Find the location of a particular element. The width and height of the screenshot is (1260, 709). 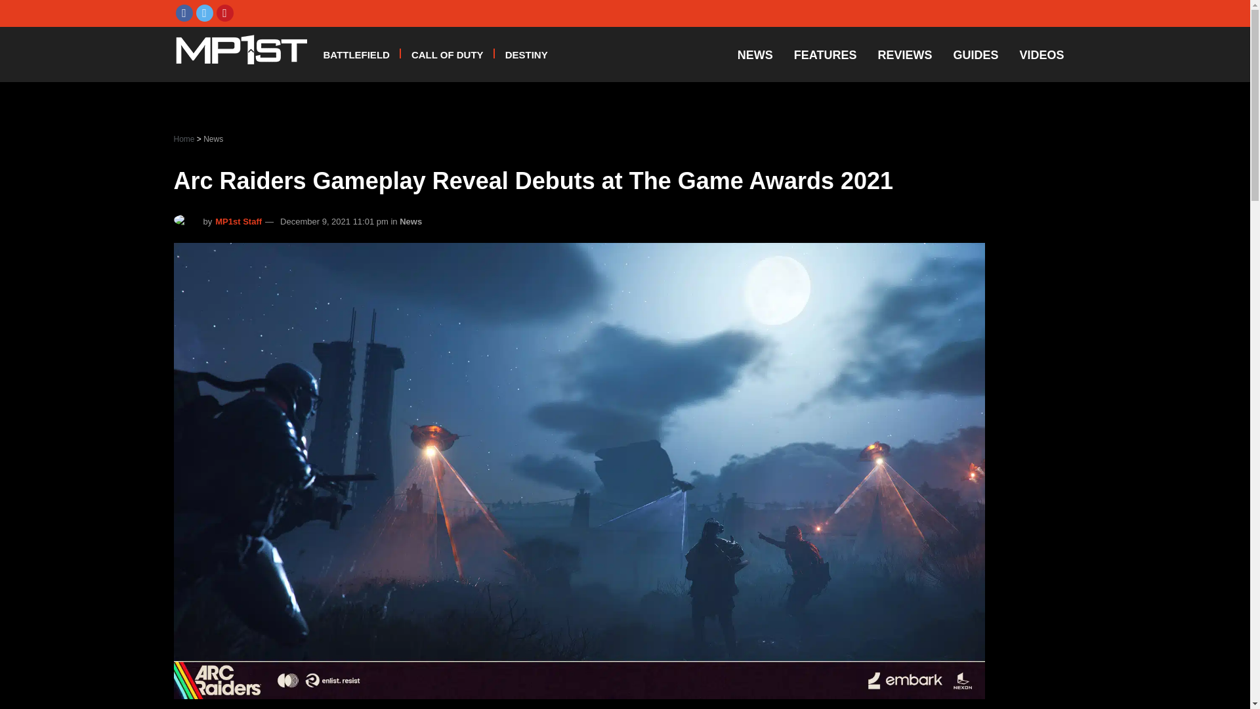

Home is located at coordinates (185, 139).